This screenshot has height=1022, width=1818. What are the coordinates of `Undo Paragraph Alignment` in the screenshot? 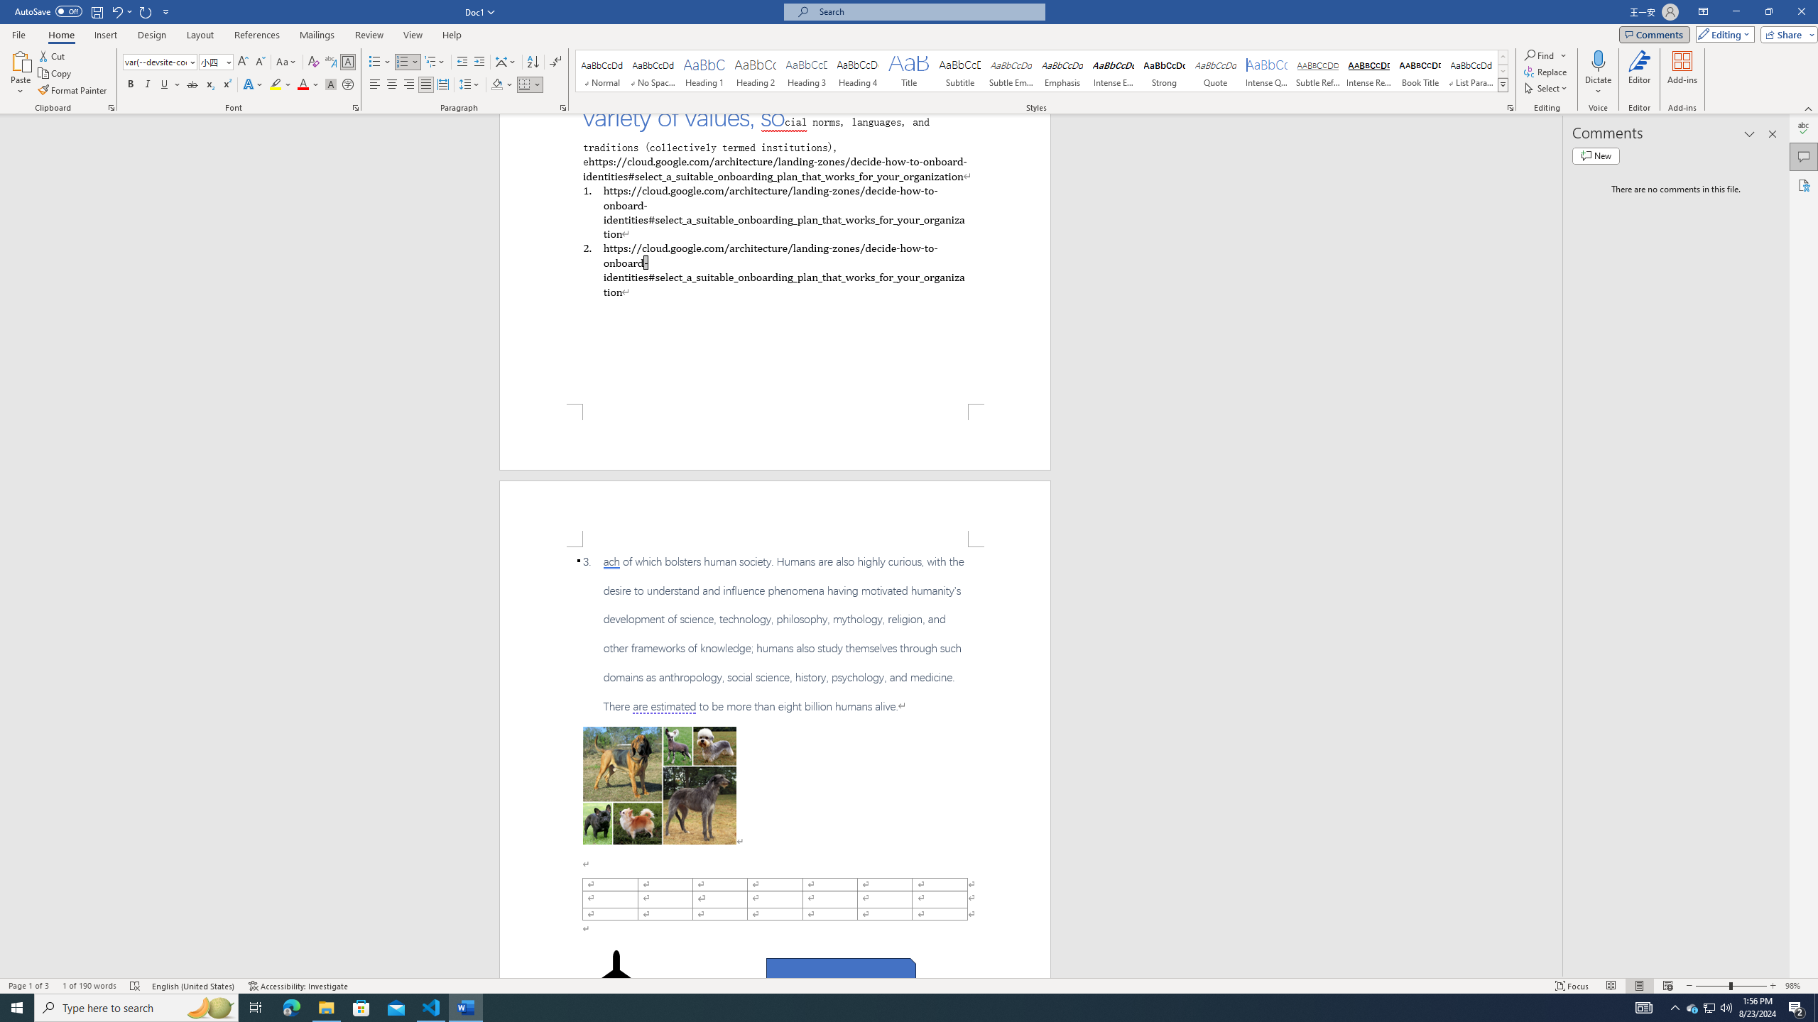 It's located at (116, 11).